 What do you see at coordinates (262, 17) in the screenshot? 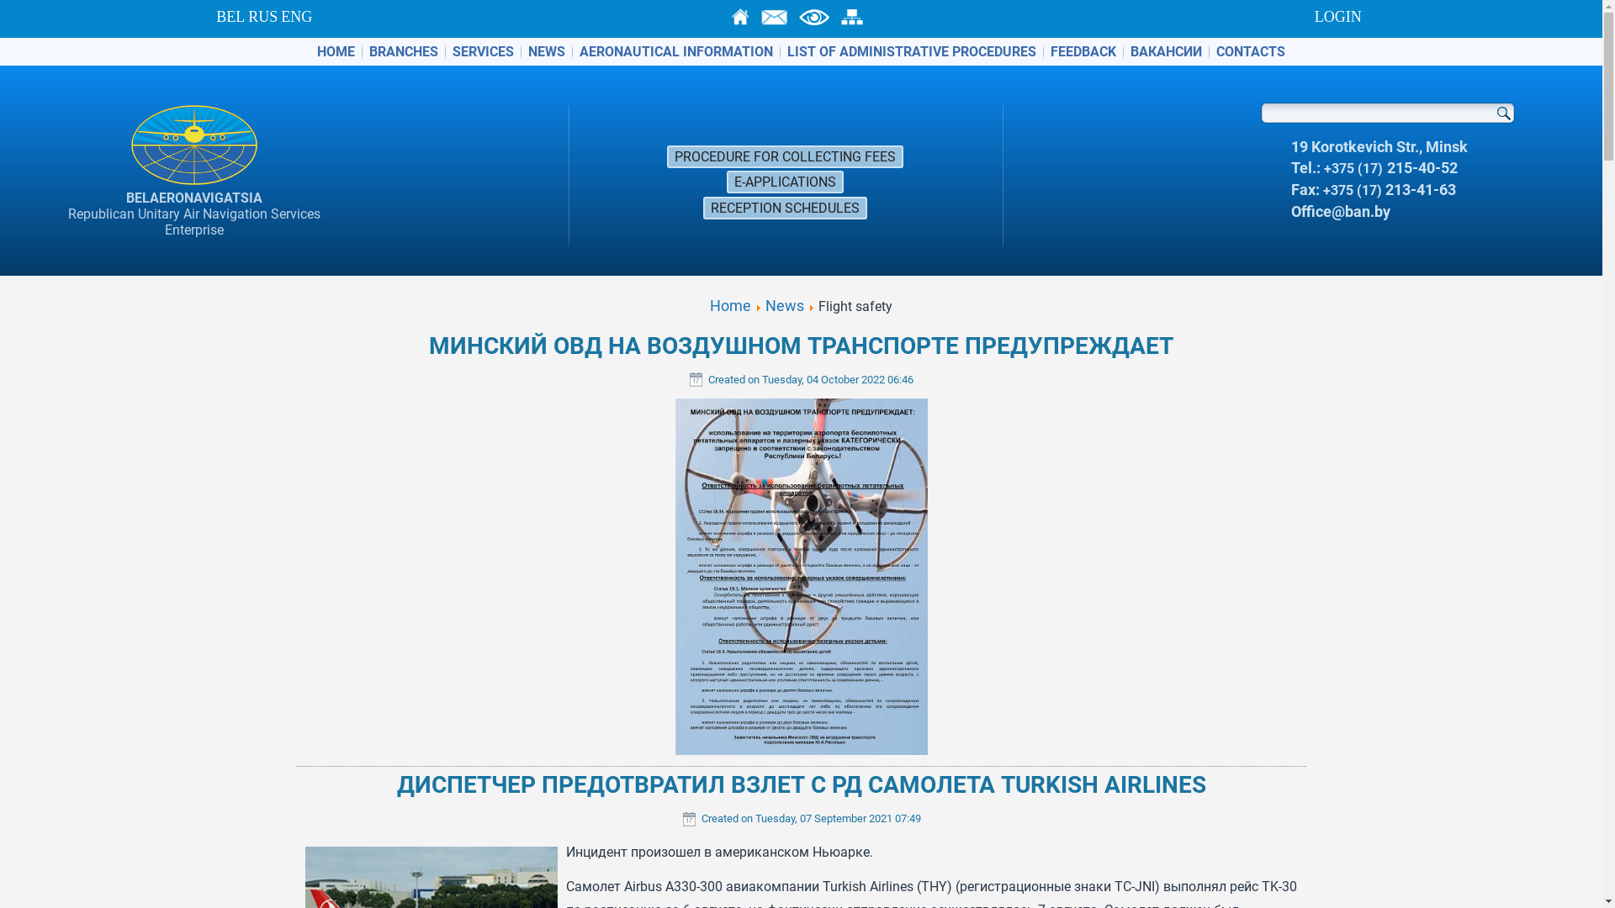
I see `RUS` at bounding box center [262, 17].